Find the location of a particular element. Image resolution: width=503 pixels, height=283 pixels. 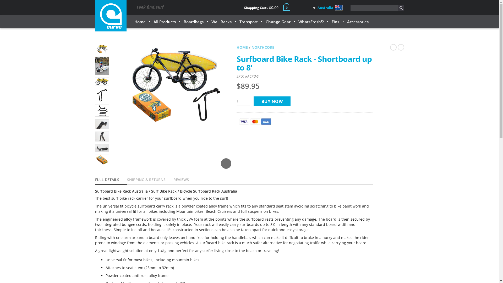

FULL DETAILS is located at coordinates (111, 180).